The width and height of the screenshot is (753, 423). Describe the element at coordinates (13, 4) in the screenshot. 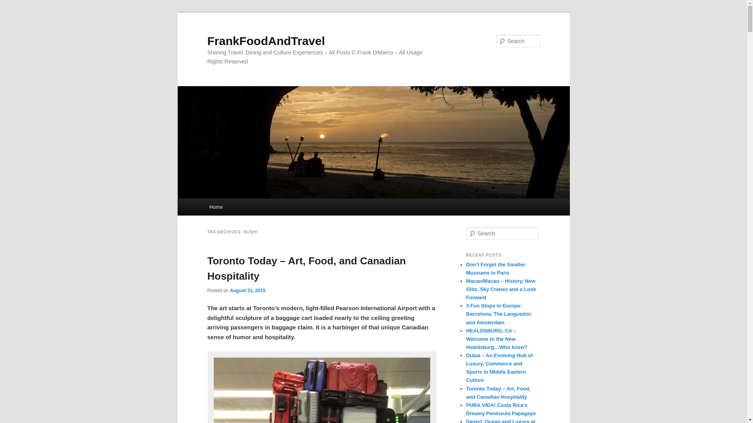

I see `Search` at that location.